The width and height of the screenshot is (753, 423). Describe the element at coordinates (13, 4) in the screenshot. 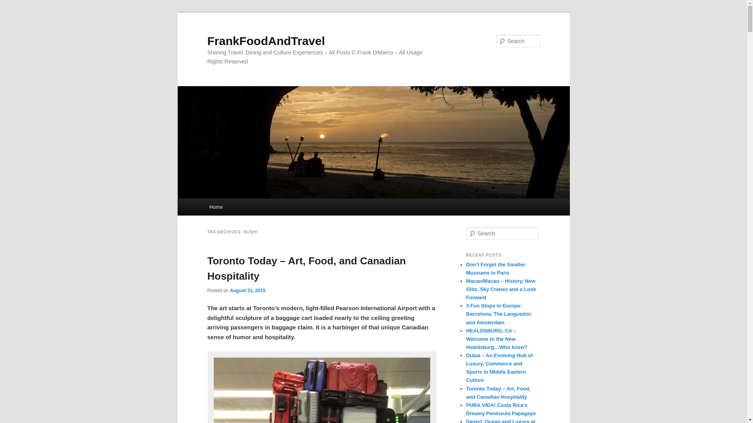

I see `Search` at that location.